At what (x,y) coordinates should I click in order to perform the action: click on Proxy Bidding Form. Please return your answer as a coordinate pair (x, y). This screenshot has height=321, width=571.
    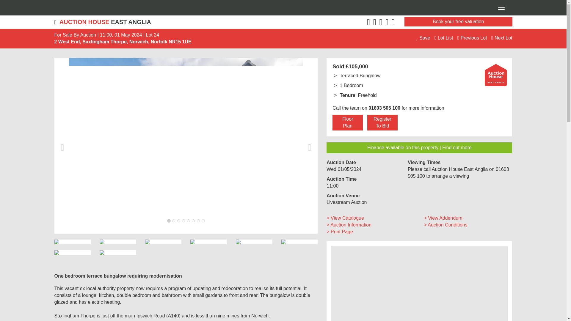
    Looking at the image, I should click on (382, 122).